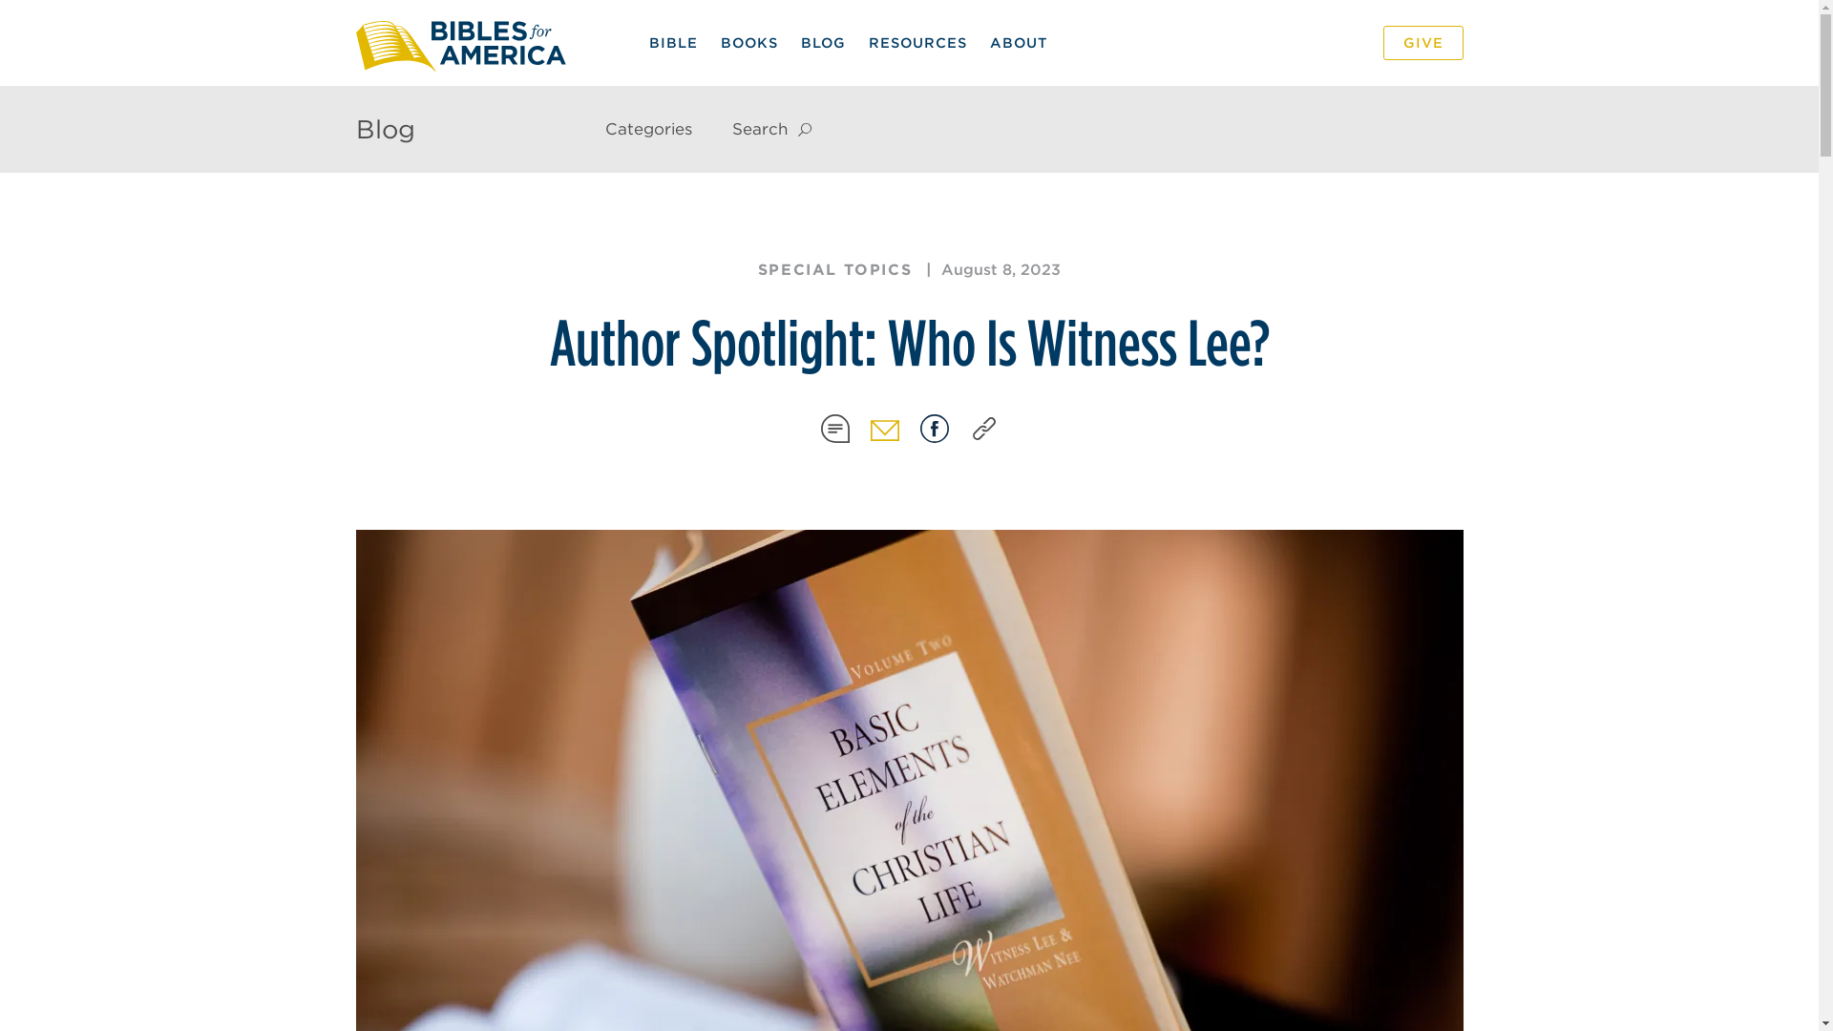 The height and width of the screenshot is (1031, 1833). Describe the element at coordinates (384, 129) in the screenshot. I see `Blog` at that location.